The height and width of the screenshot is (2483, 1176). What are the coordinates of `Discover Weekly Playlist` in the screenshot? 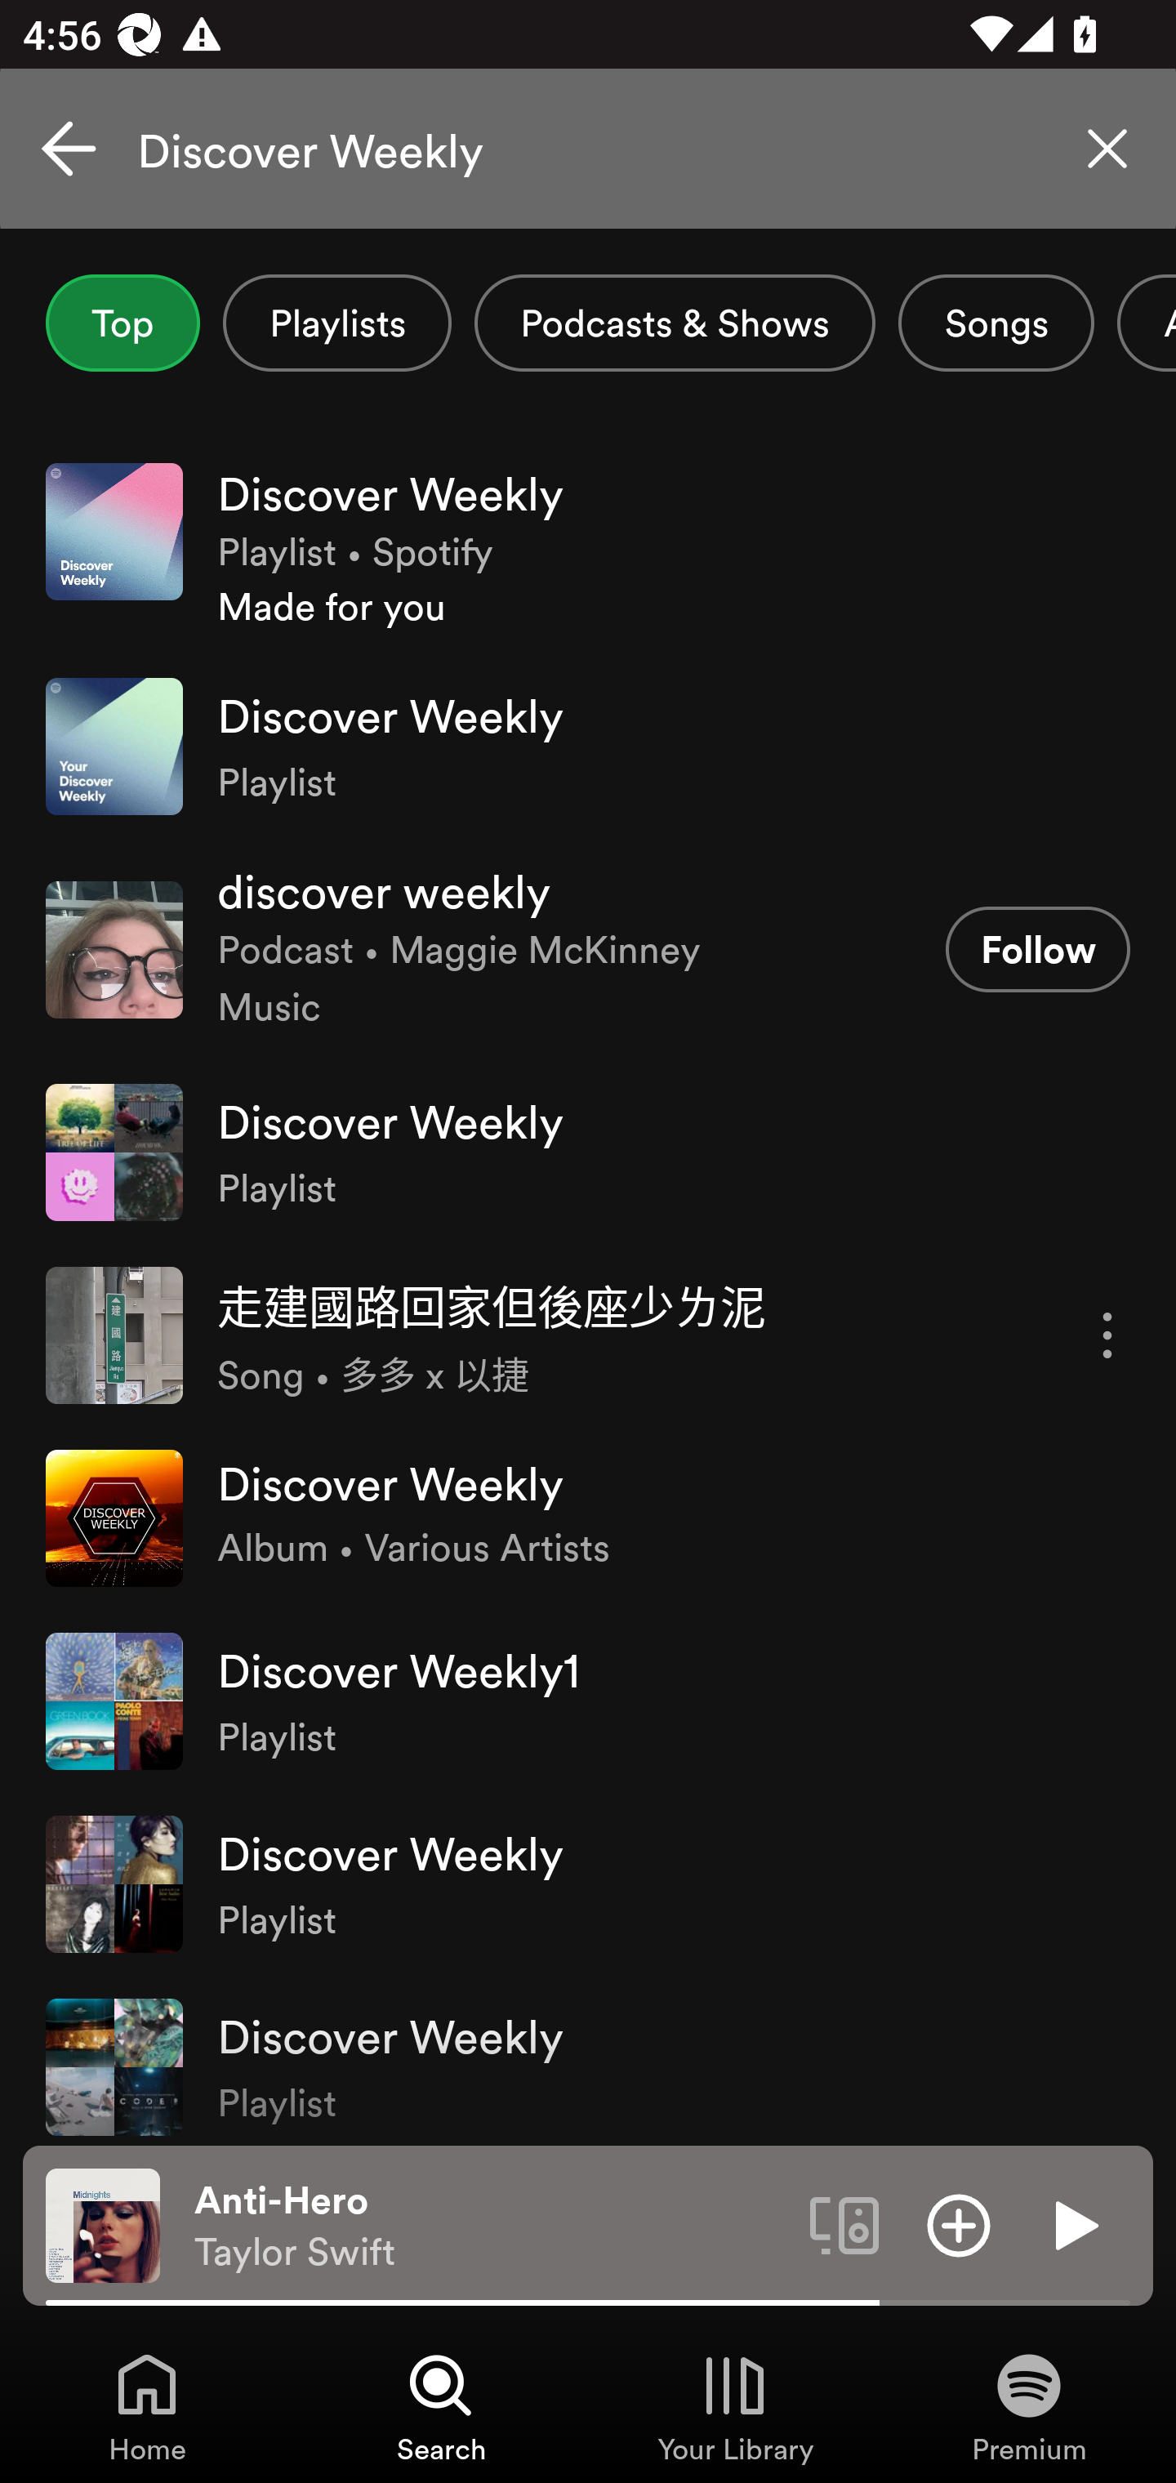 It's located at (588, 1883).